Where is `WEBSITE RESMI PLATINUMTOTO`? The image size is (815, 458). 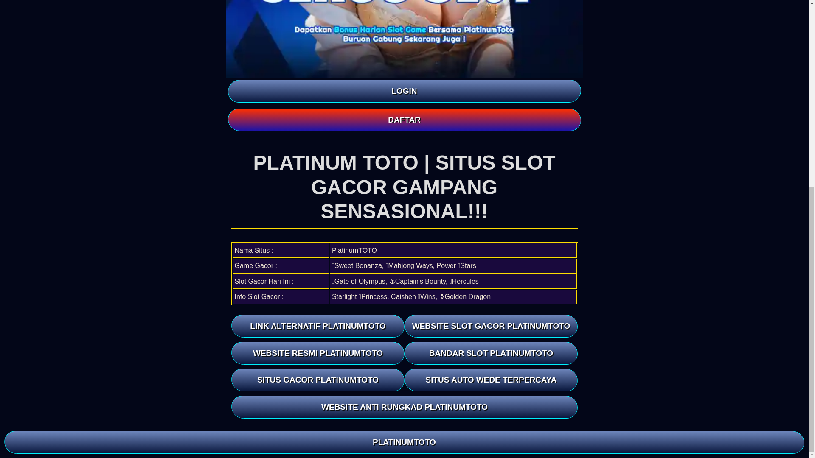 WEBSITE RESMI PLATINUMTOTO is located at coordinates (318, 353).